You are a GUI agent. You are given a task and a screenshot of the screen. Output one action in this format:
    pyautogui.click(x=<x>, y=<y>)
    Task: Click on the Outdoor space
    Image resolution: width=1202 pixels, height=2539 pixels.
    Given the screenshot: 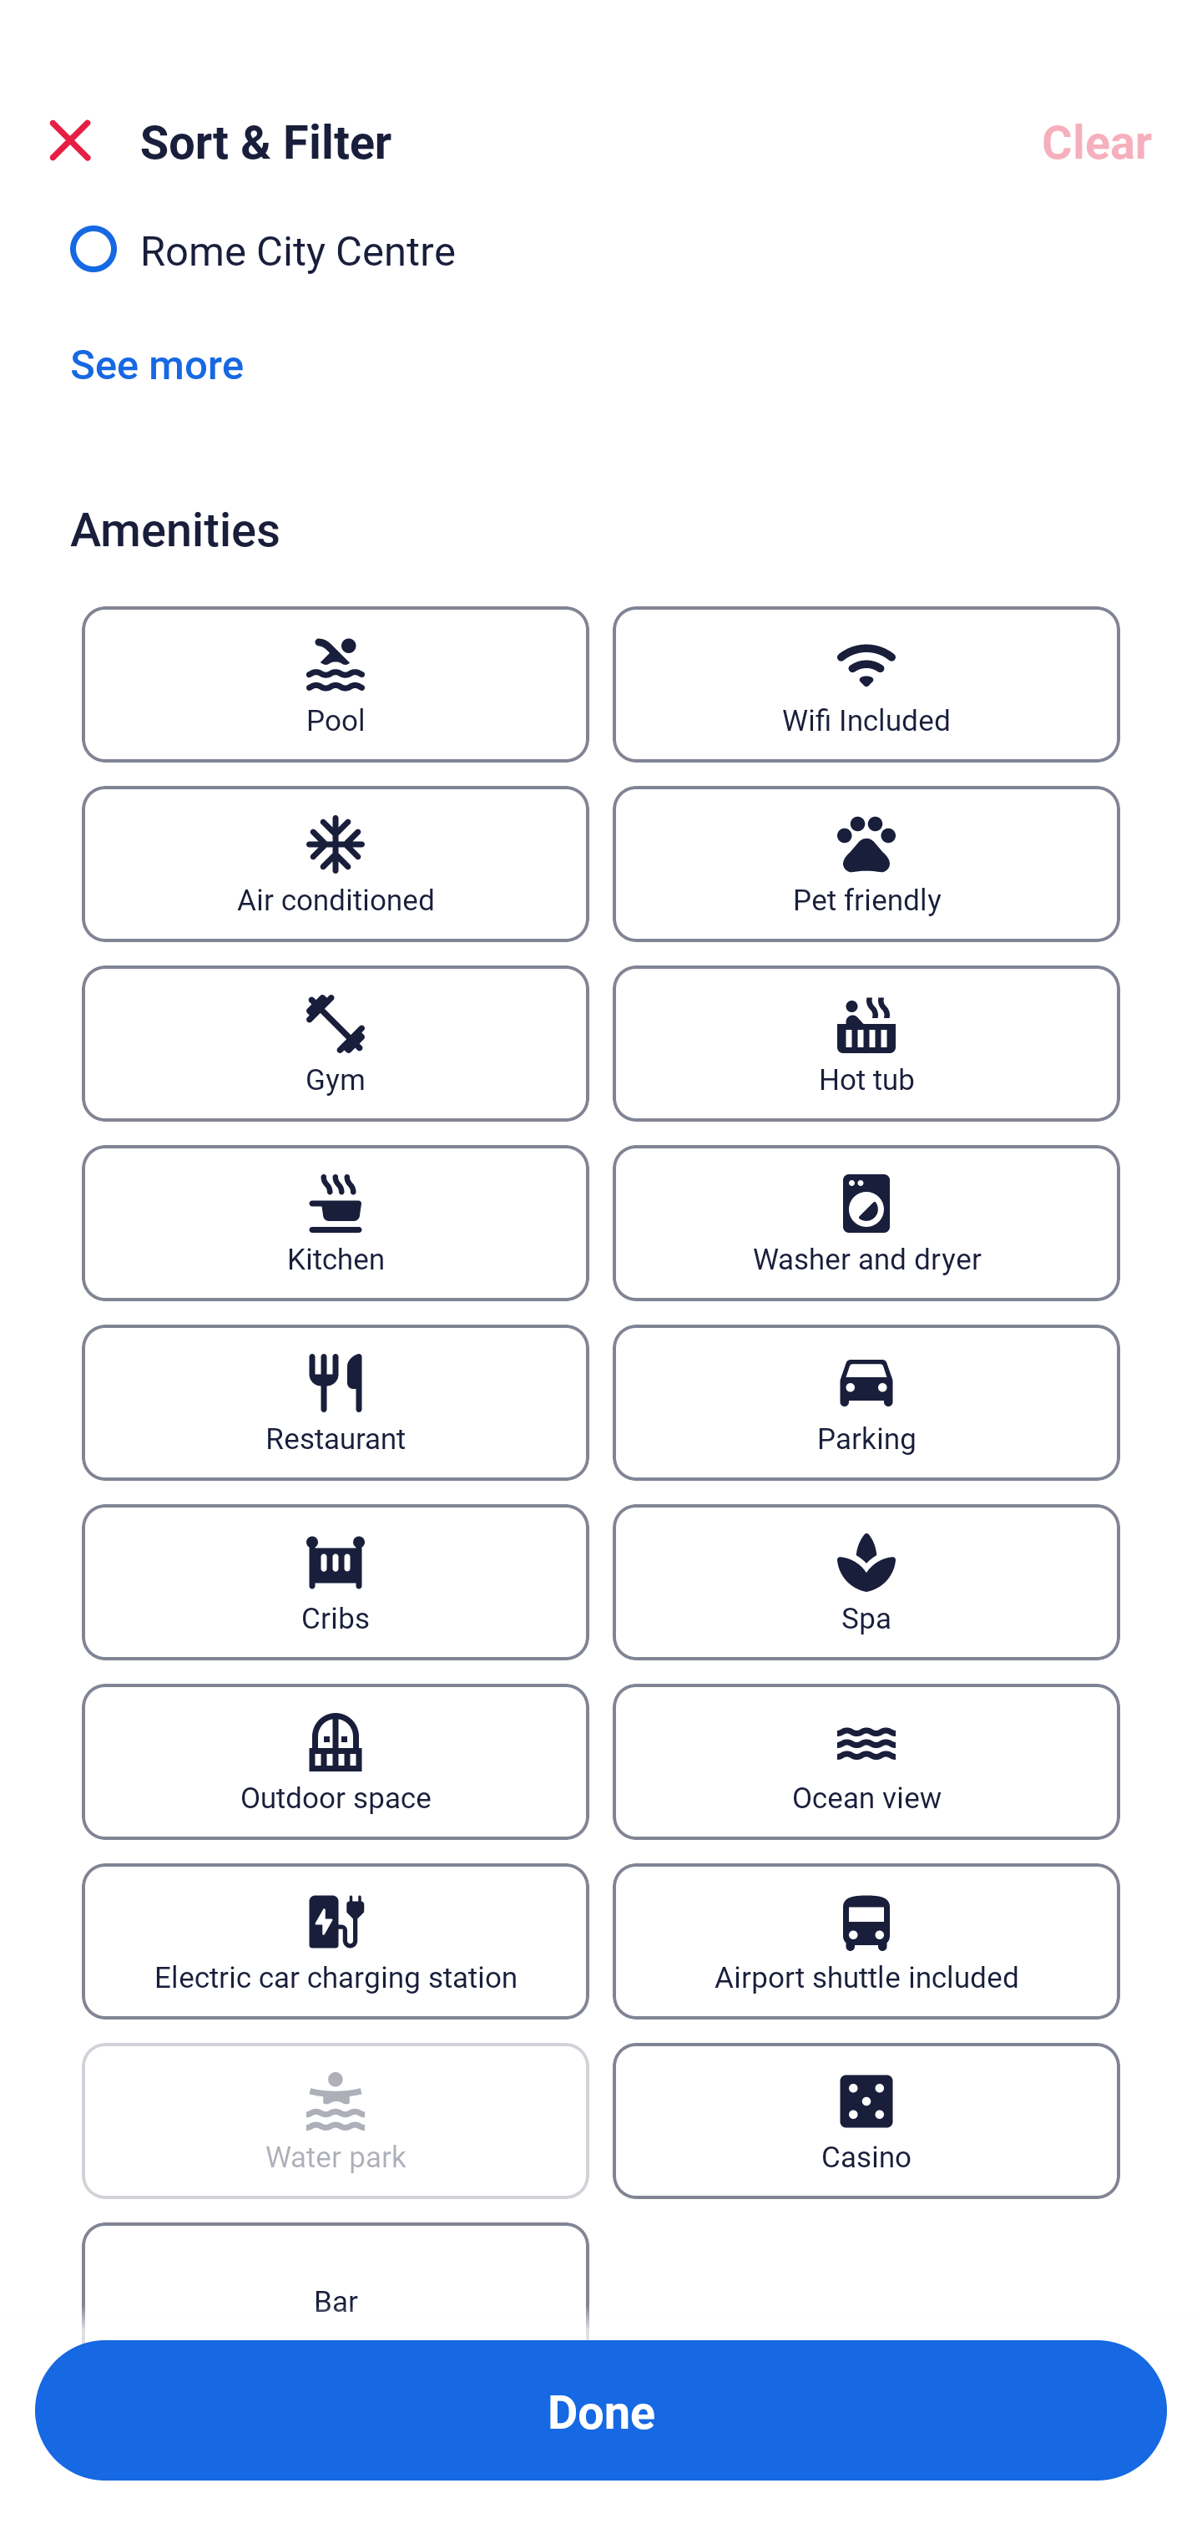 What is the action you would take?
    pyautogui.click(x=335, y=1762)
    